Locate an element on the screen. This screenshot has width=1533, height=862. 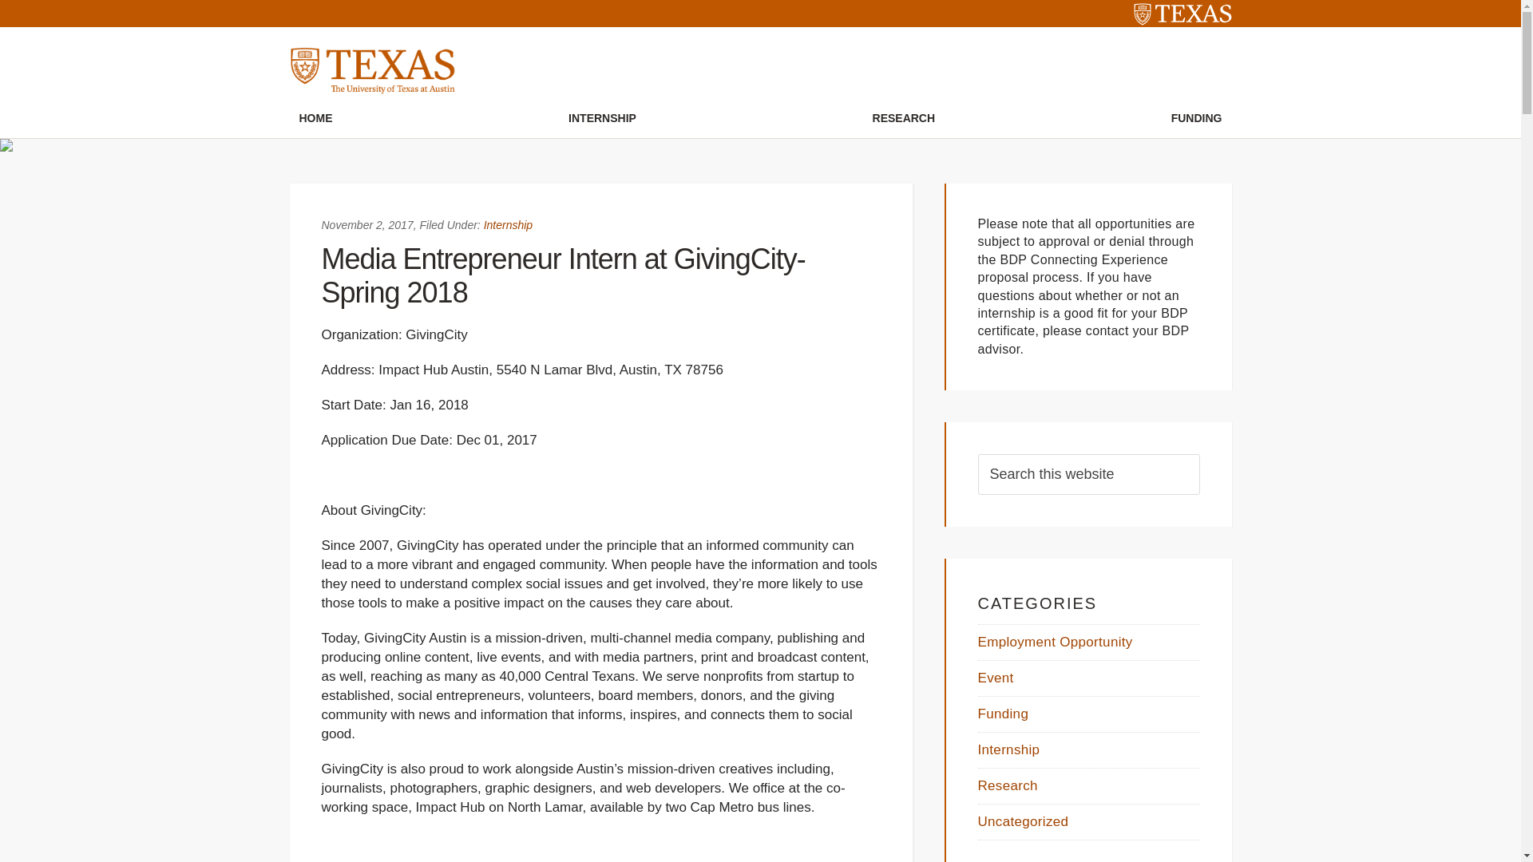
Internship is located at coordinates (508, 225).